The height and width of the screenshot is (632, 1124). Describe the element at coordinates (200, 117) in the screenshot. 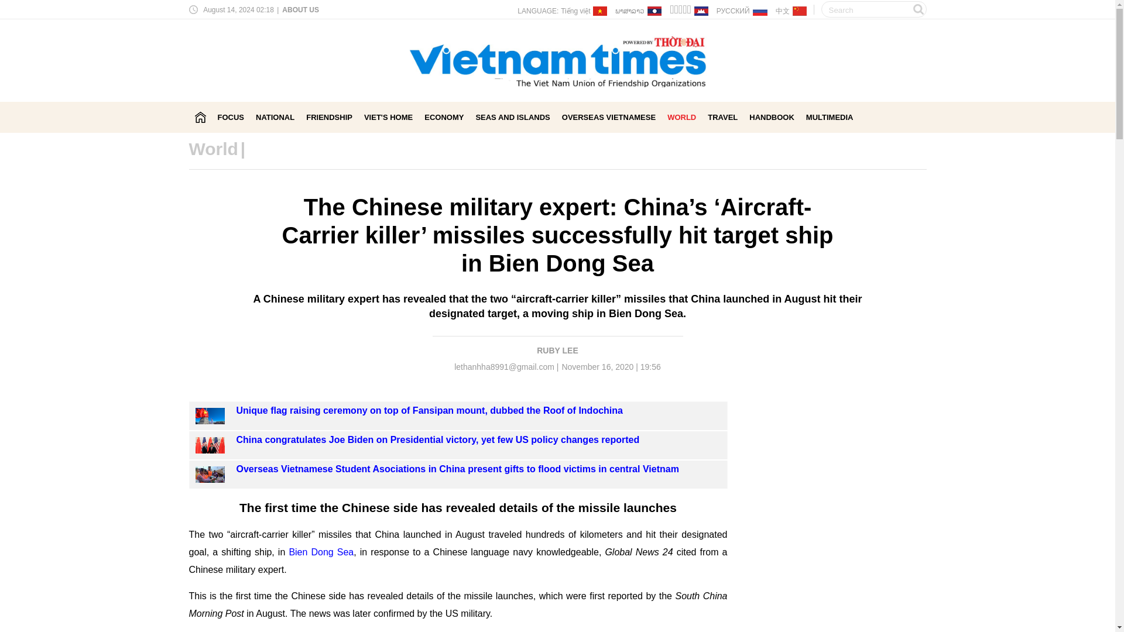

I see `Vietnam Times` at that location.